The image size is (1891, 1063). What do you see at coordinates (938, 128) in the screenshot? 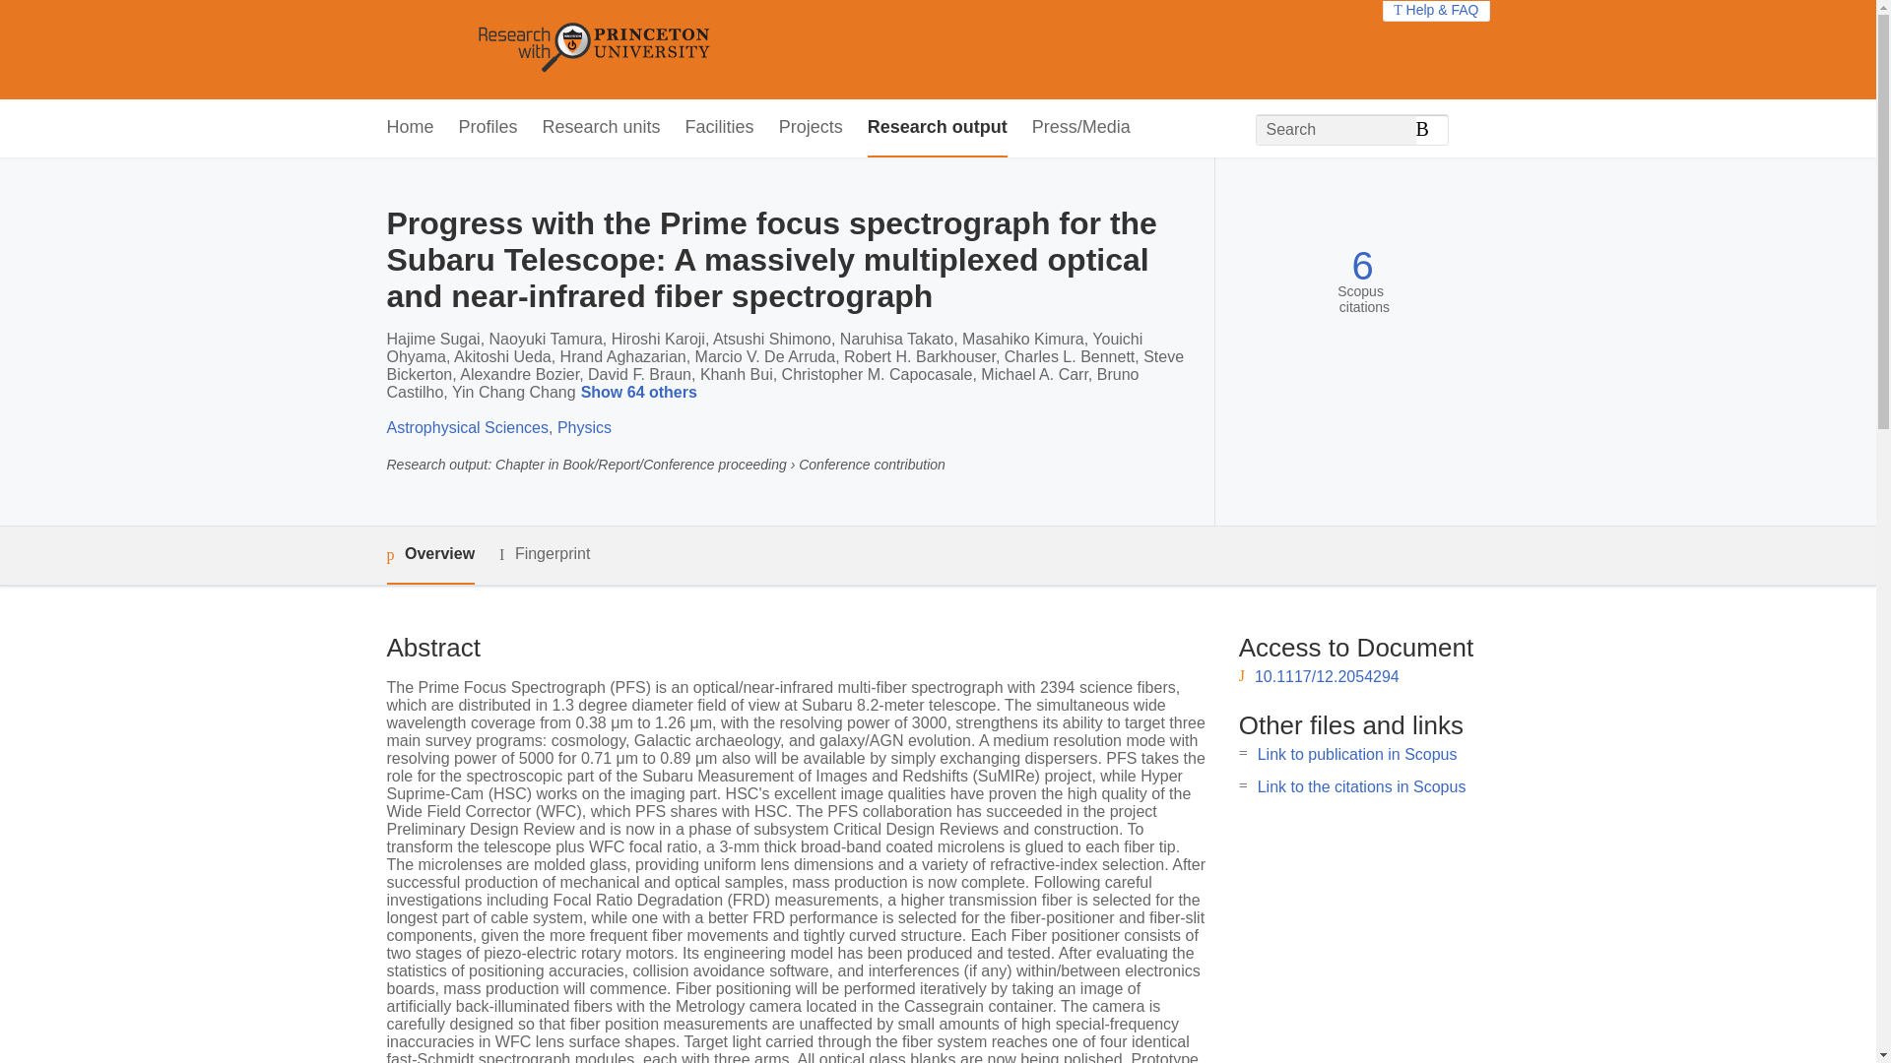
I see `Research output` at bounding box center [938, 128].